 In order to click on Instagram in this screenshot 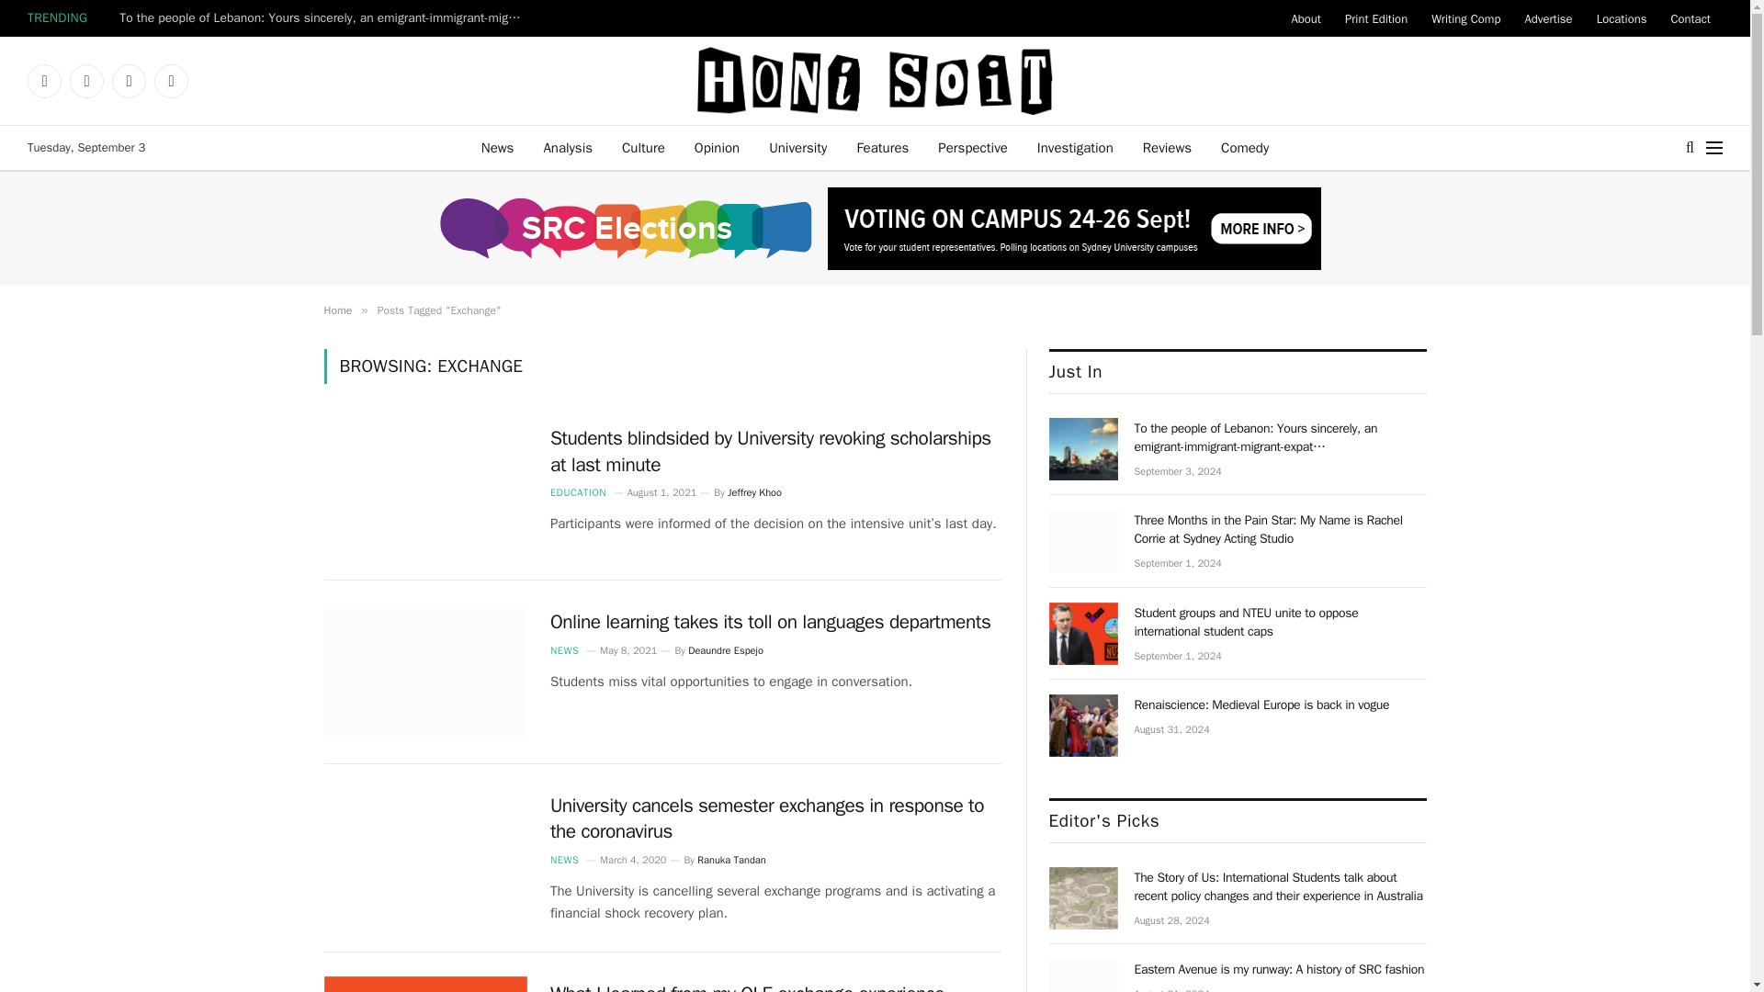, I will do `click(86, 81)`.